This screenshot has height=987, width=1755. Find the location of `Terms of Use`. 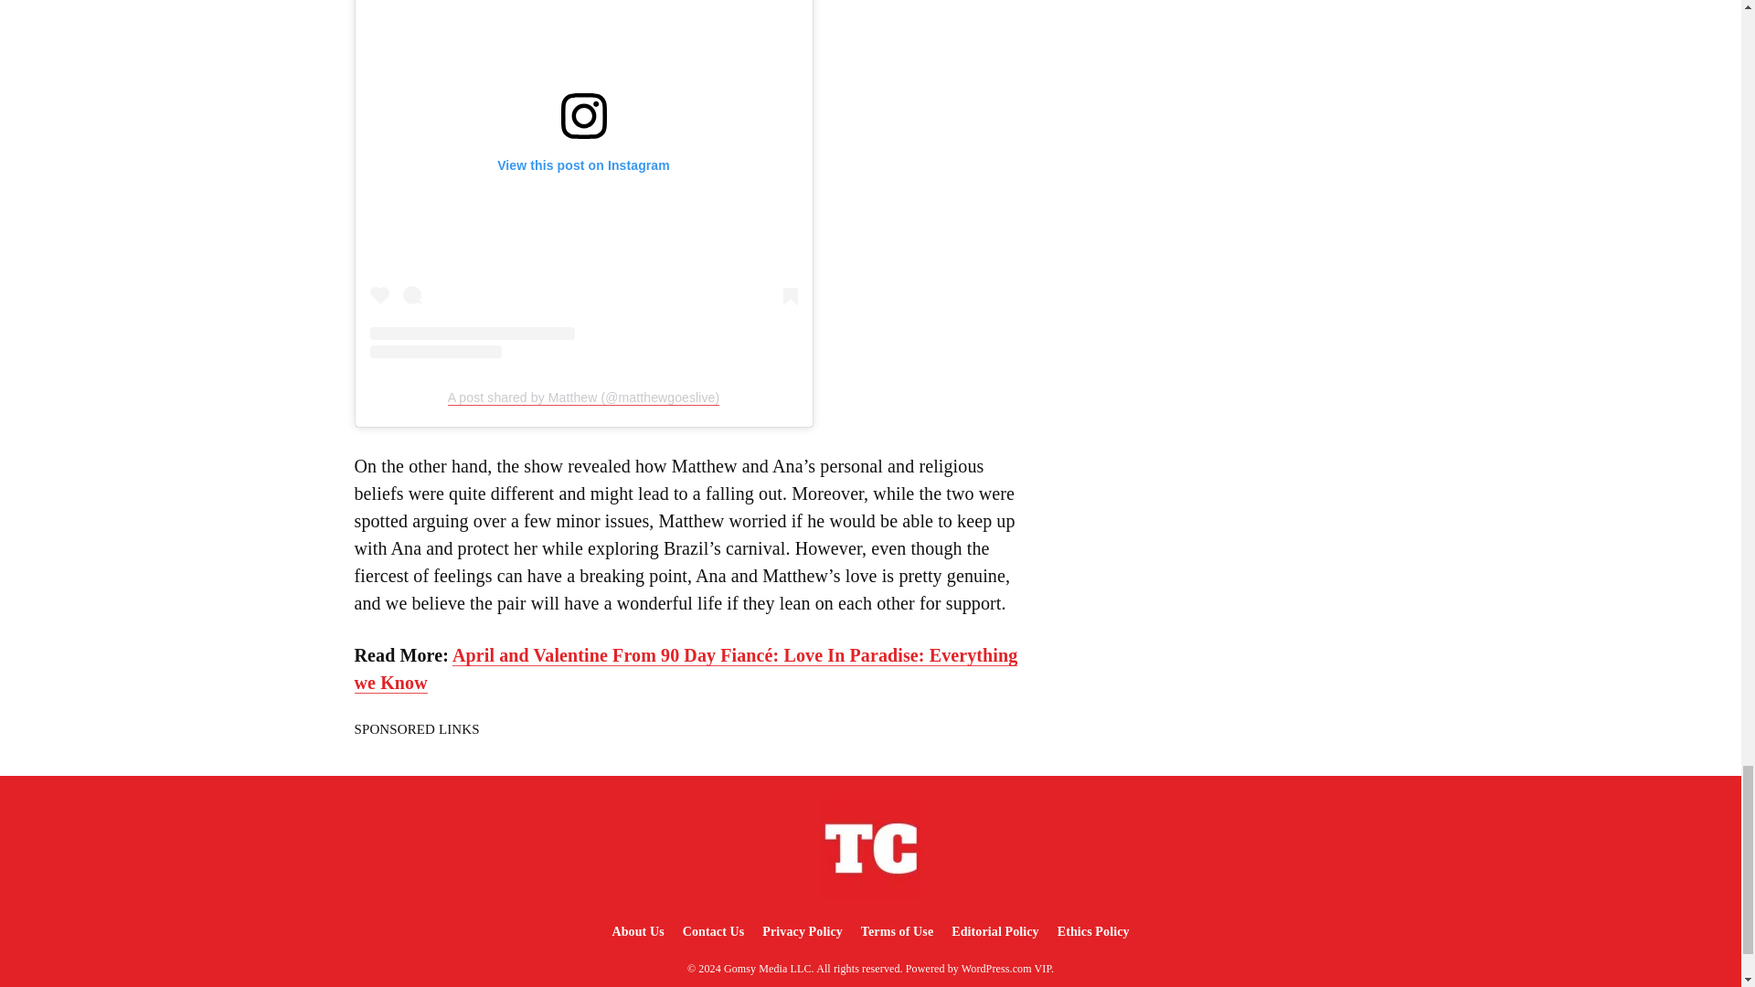

Terms of Use is located at coordinates (897, 931).